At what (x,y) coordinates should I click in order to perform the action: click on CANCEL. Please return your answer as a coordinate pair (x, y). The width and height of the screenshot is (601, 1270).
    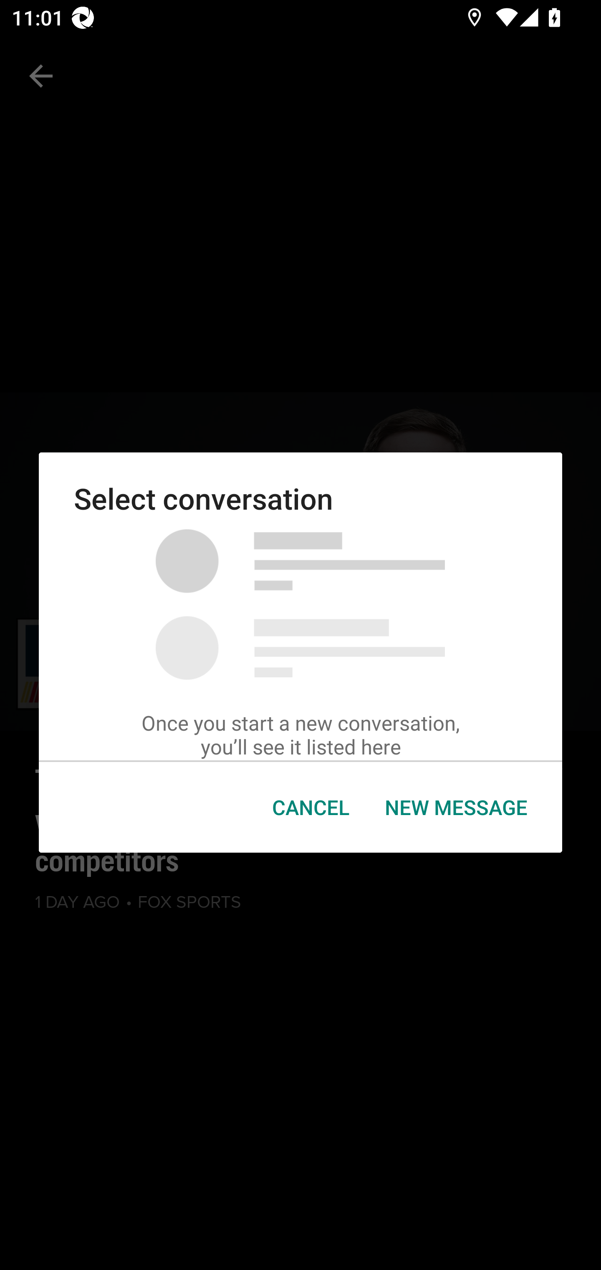
    Looking at the image, I should click on (311, 808).